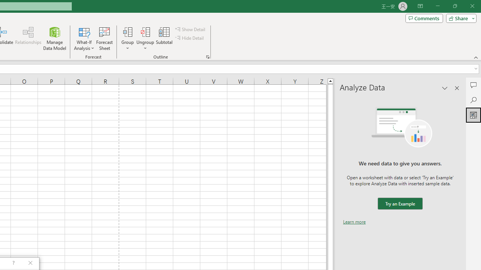  Describe the element at coordinates (473, 115) in the screenshot. I see `Analyze Data` at that location.